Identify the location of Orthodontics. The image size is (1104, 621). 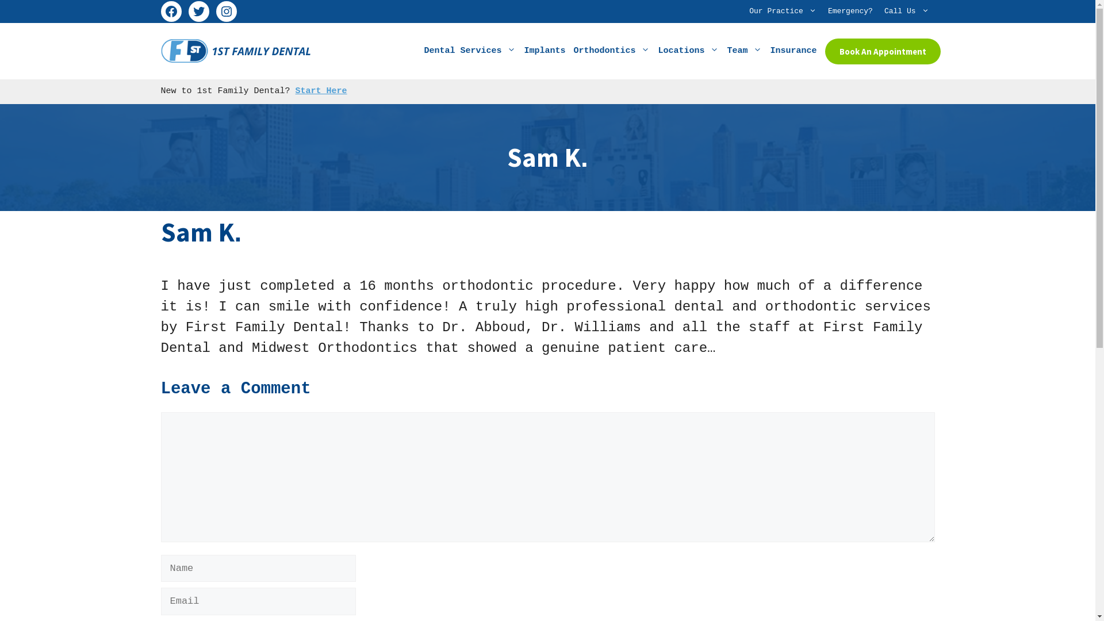
(612, 51).